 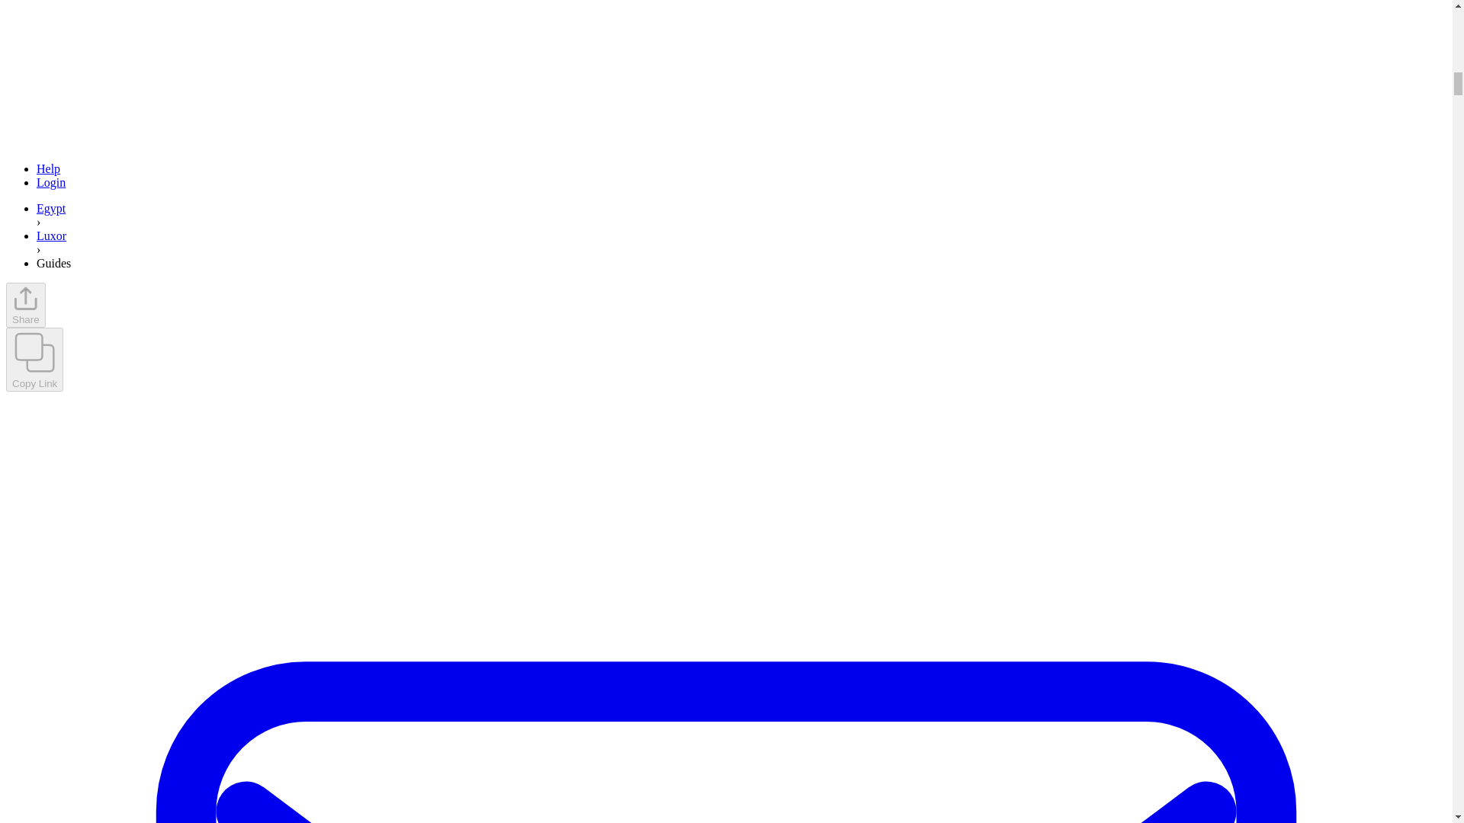 I want to click on Egypt, so click(x=51, y=207).